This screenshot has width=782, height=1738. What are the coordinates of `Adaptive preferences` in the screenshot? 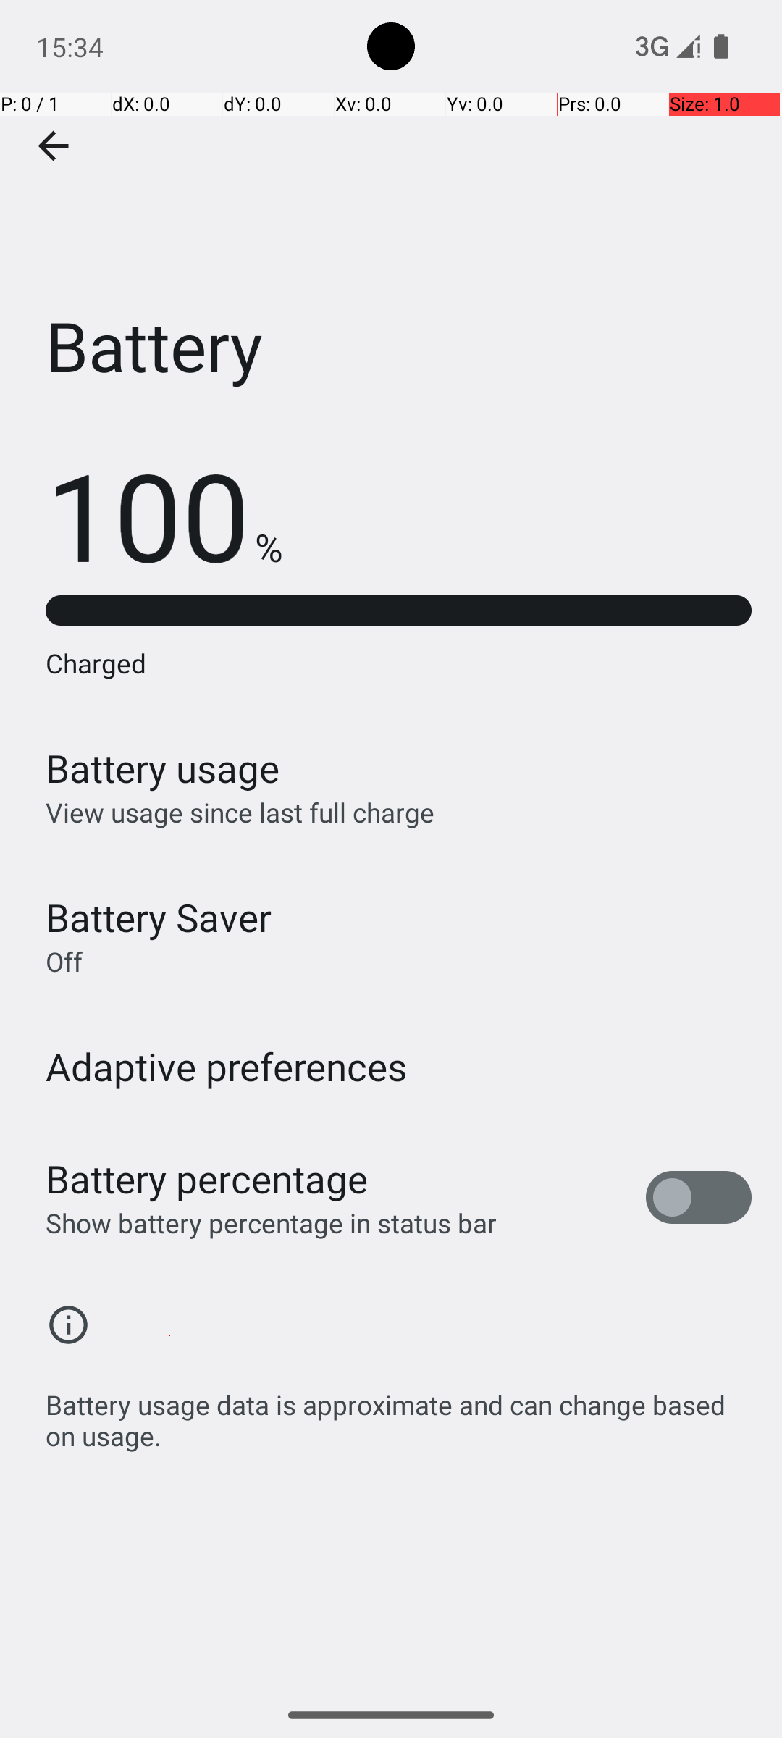 It's located at (227, 1066).